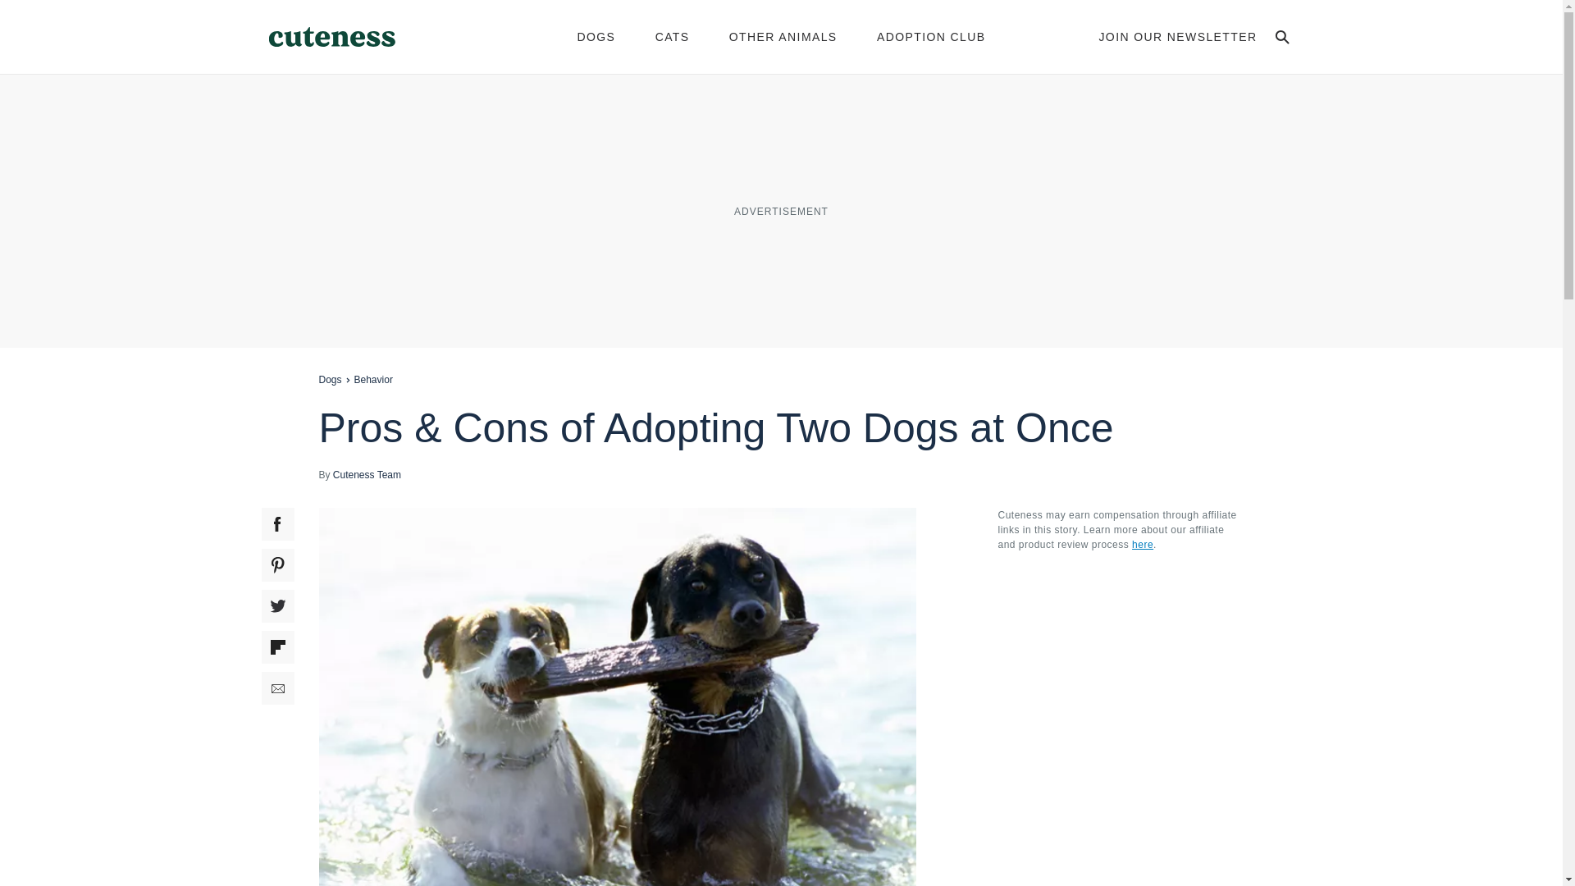 Image resolution: width=1575 pixels, height=886 pixels. What do you see at coordinates (1142, 544) in the screenshot?
I see `Learn more about our affiliate and product review process` at bounding box center [1142, 544].